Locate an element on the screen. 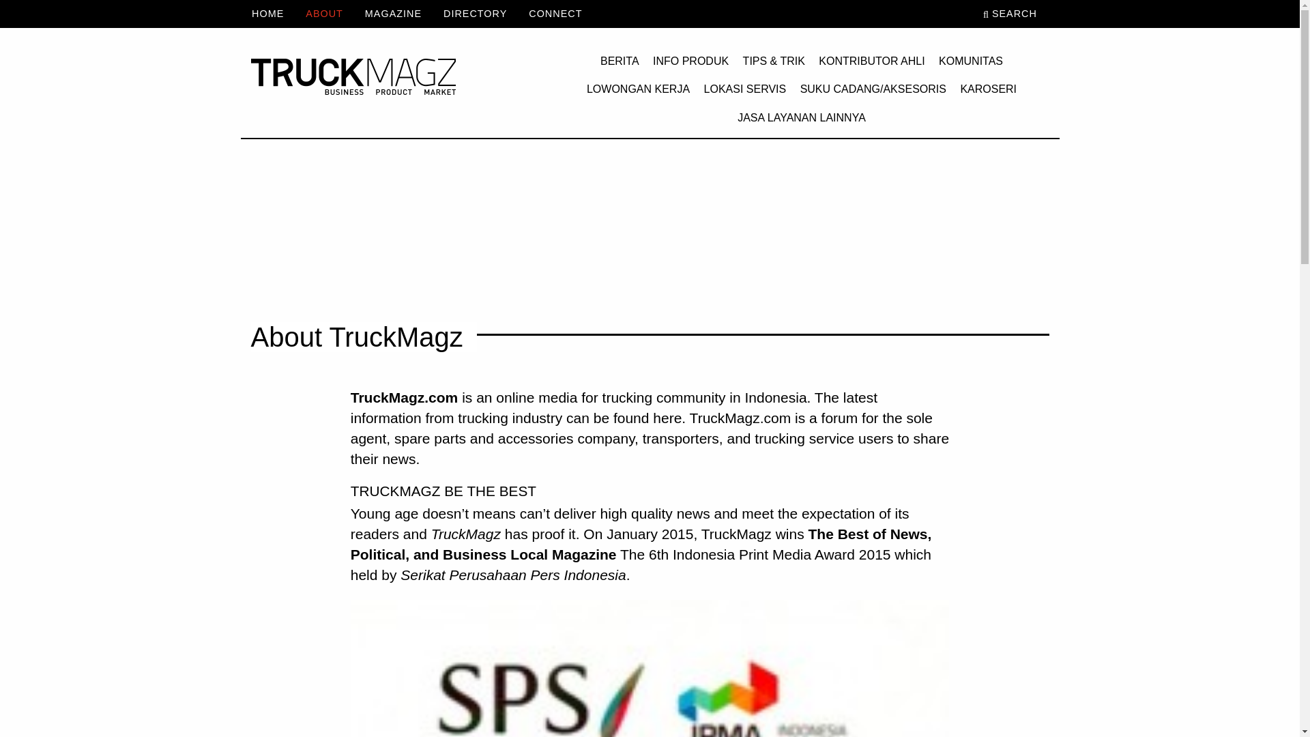  INFO PRODUK is located at coordinates (690, 61).